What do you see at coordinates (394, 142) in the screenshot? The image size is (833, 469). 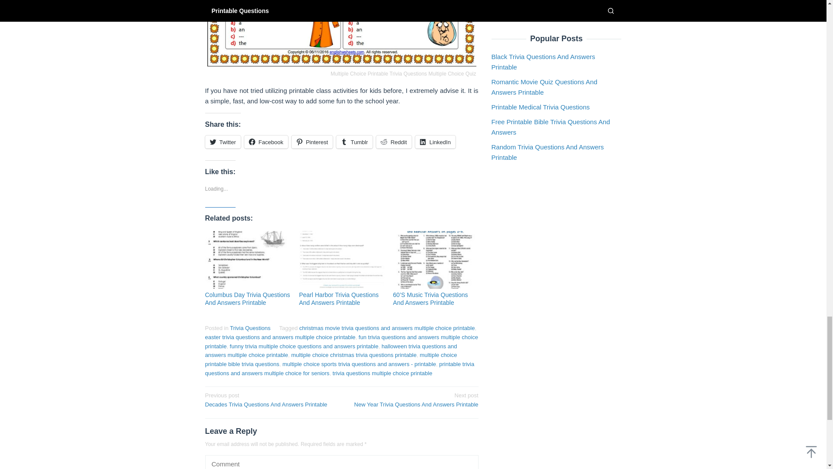 I see `Click to share on Reddit` at bounding box center [394, 142].